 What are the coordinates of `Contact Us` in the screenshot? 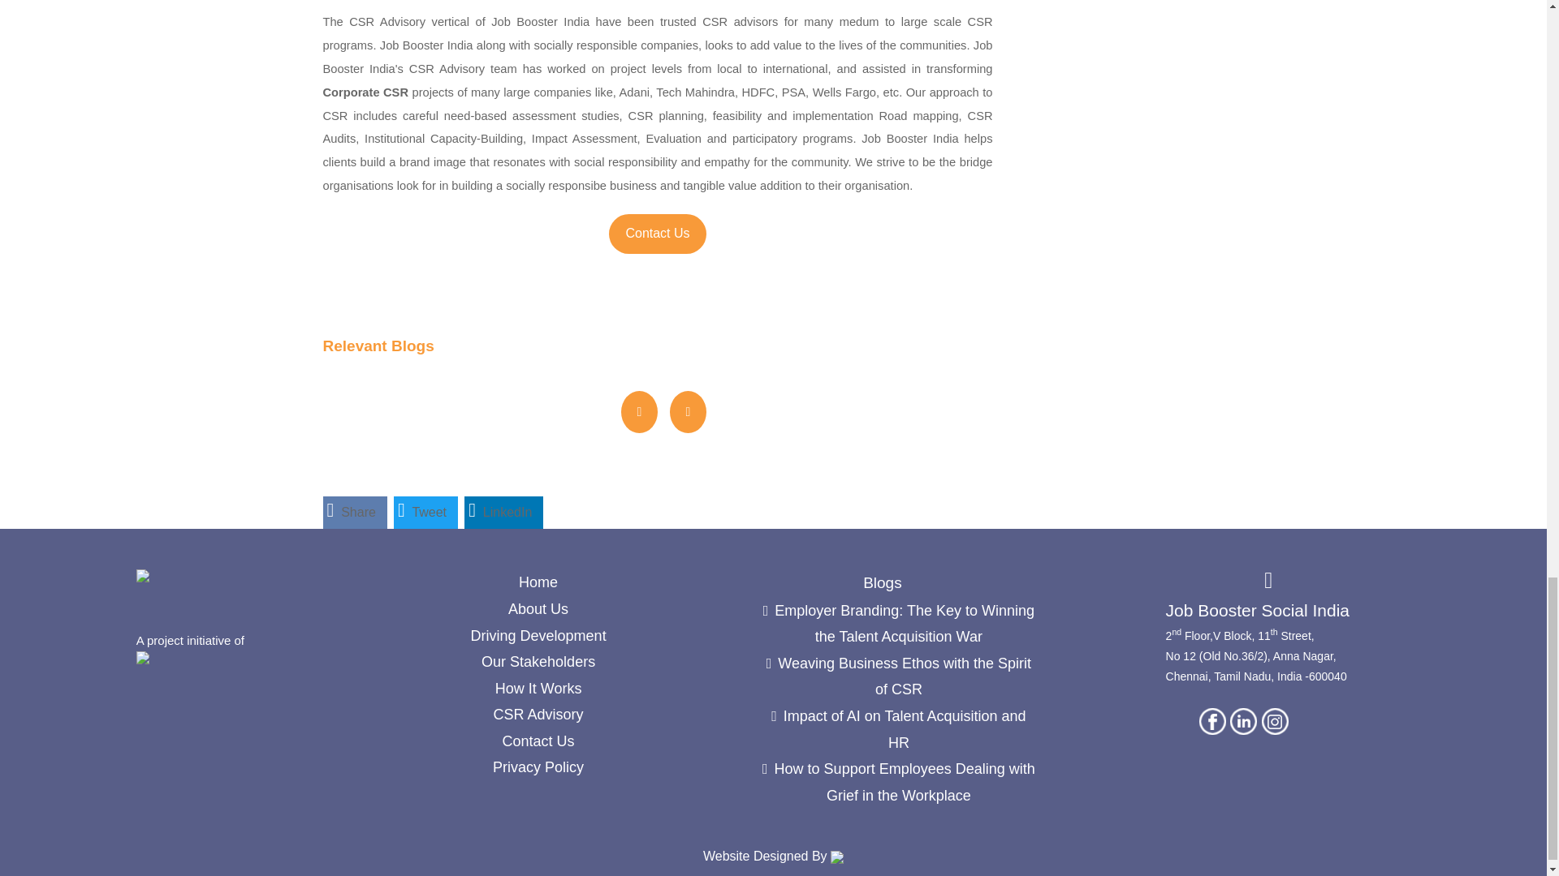 It's located at (658, 234).